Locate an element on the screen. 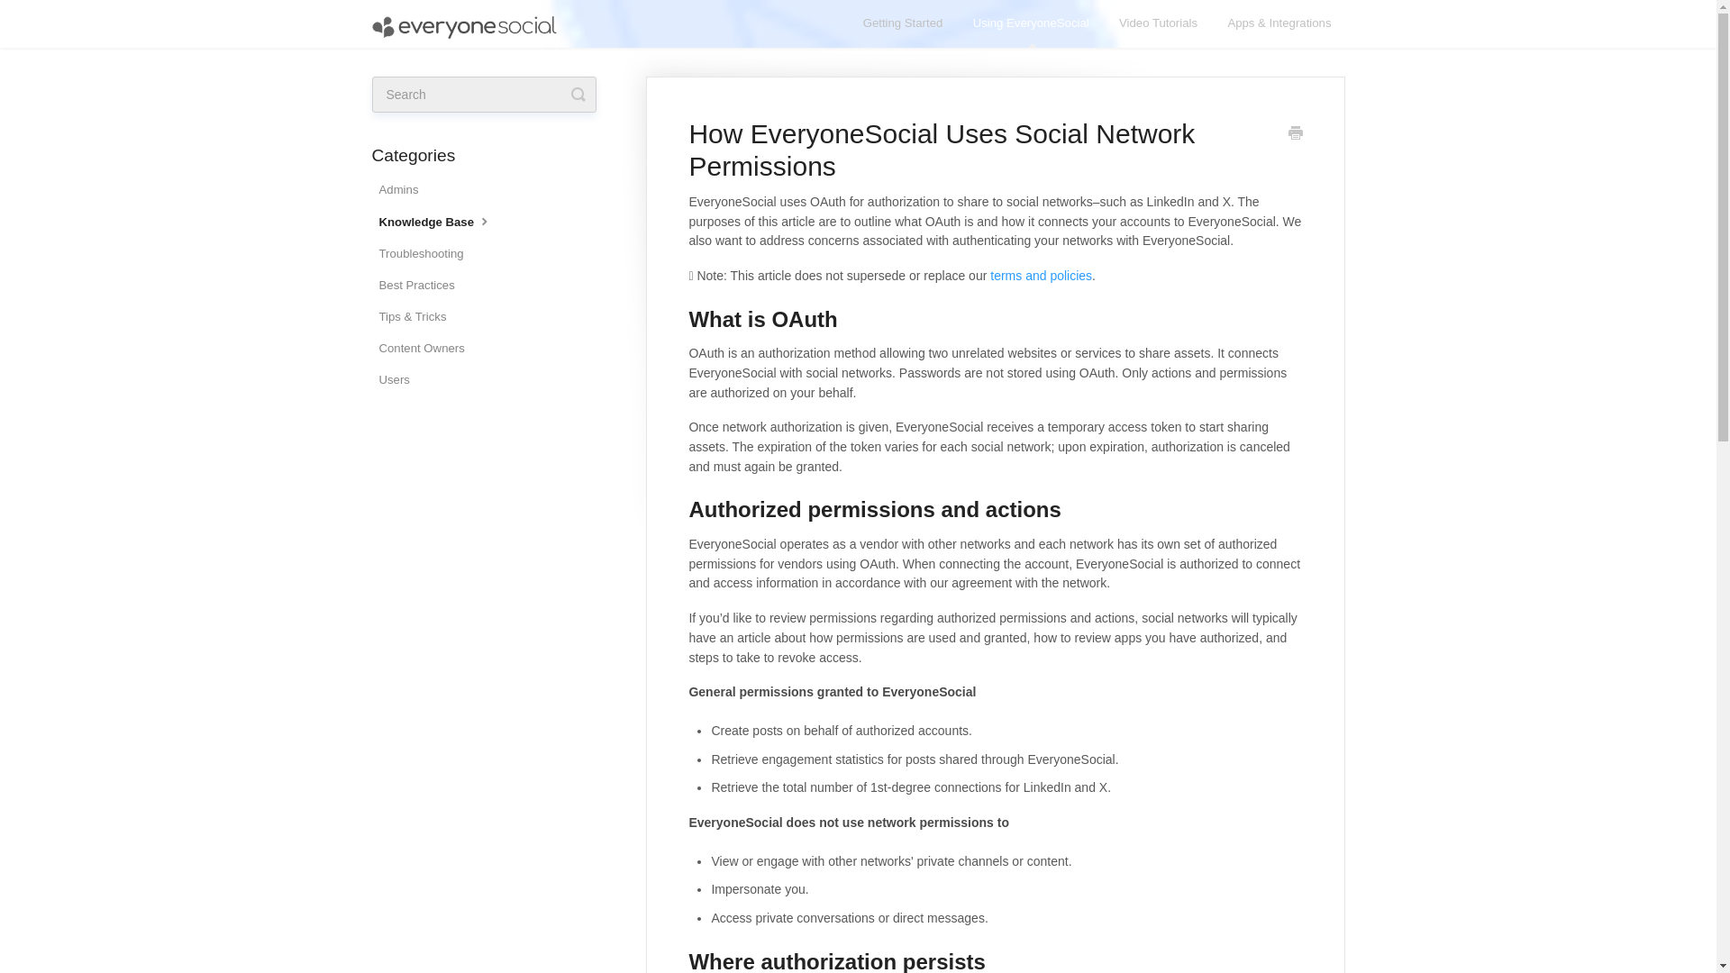 The width and height of the screenshot is (1730, 973). Content Owners is located at coordinates (427, 348).